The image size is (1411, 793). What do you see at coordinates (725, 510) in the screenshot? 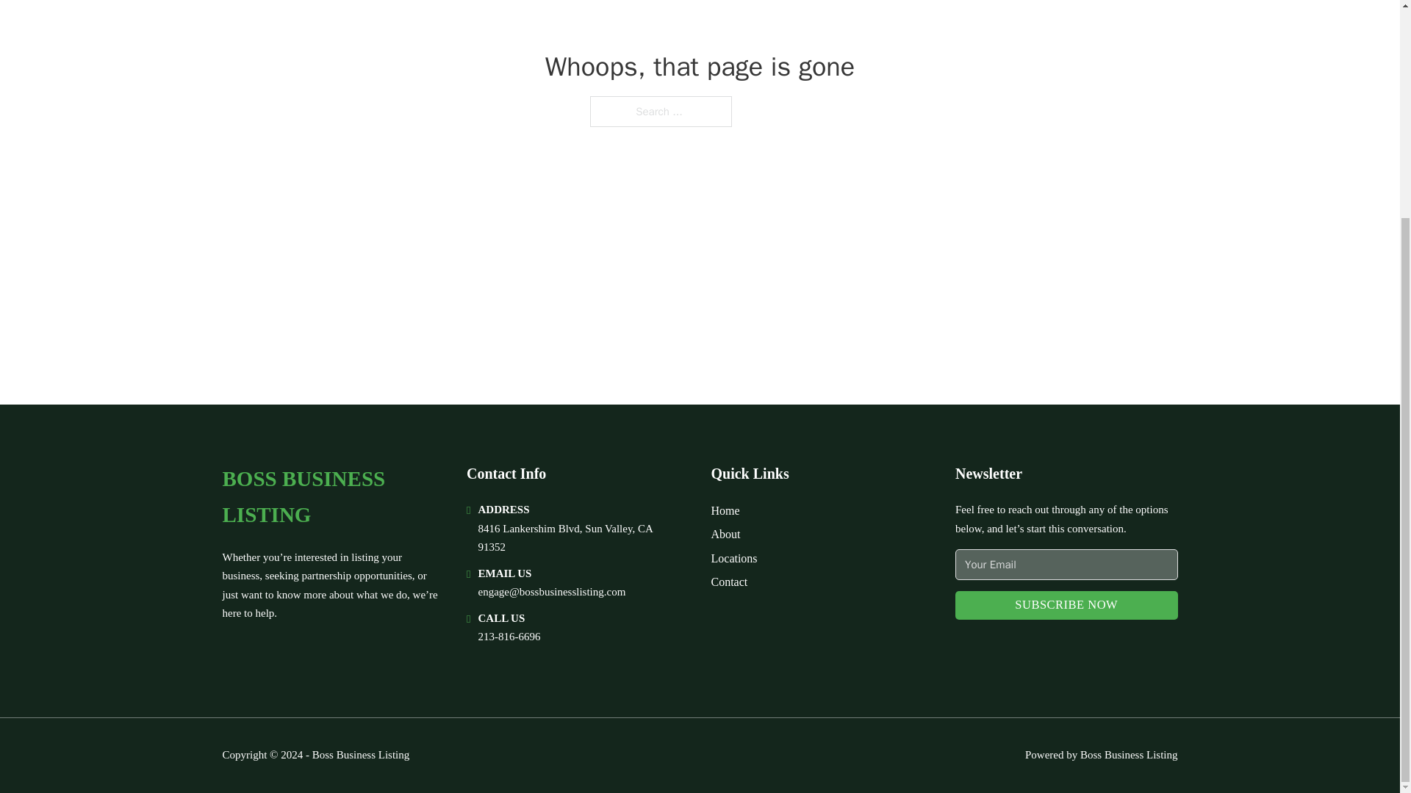
I see `Home` at bounding box center [725, 510].